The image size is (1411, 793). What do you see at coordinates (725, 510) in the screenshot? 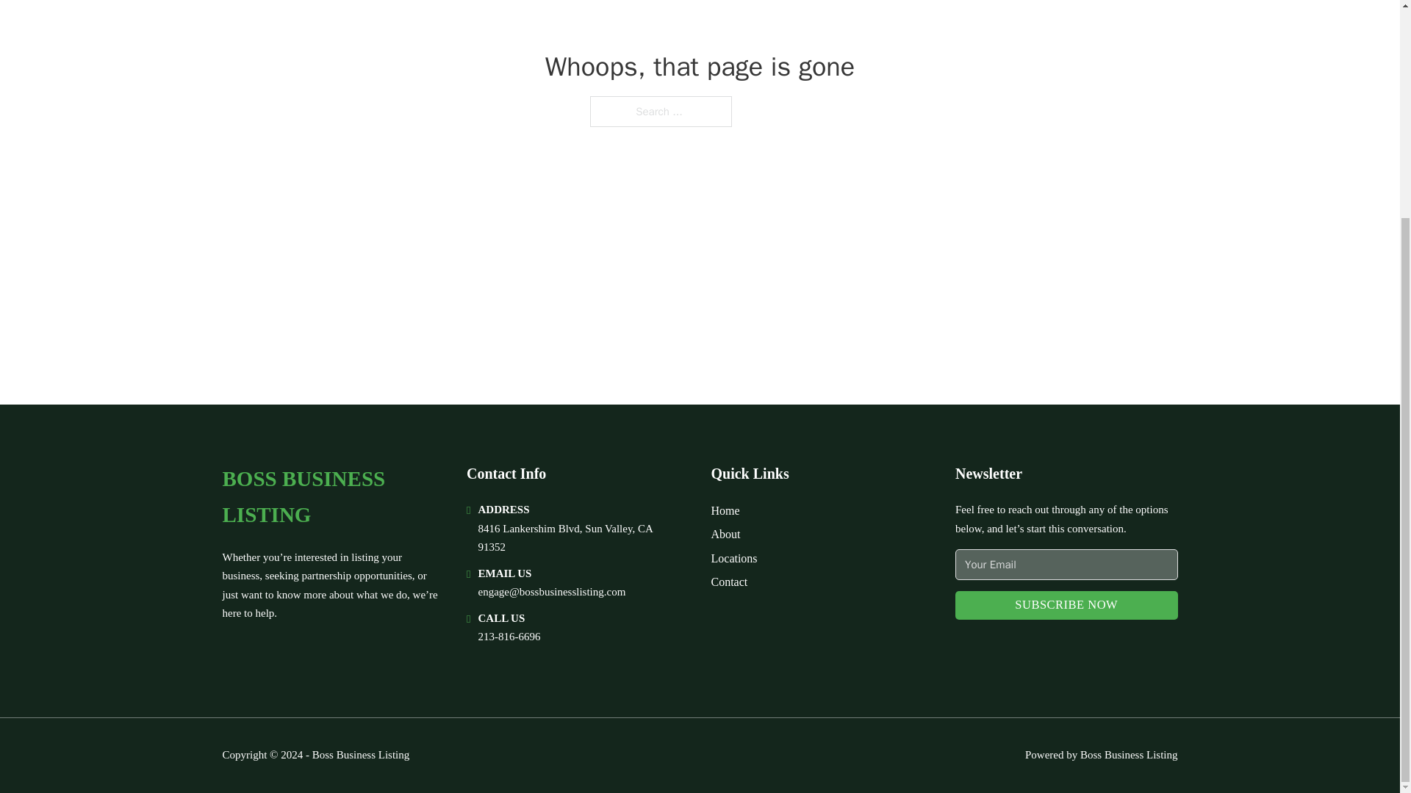
I see `Home` at bounding box center [725, 510].